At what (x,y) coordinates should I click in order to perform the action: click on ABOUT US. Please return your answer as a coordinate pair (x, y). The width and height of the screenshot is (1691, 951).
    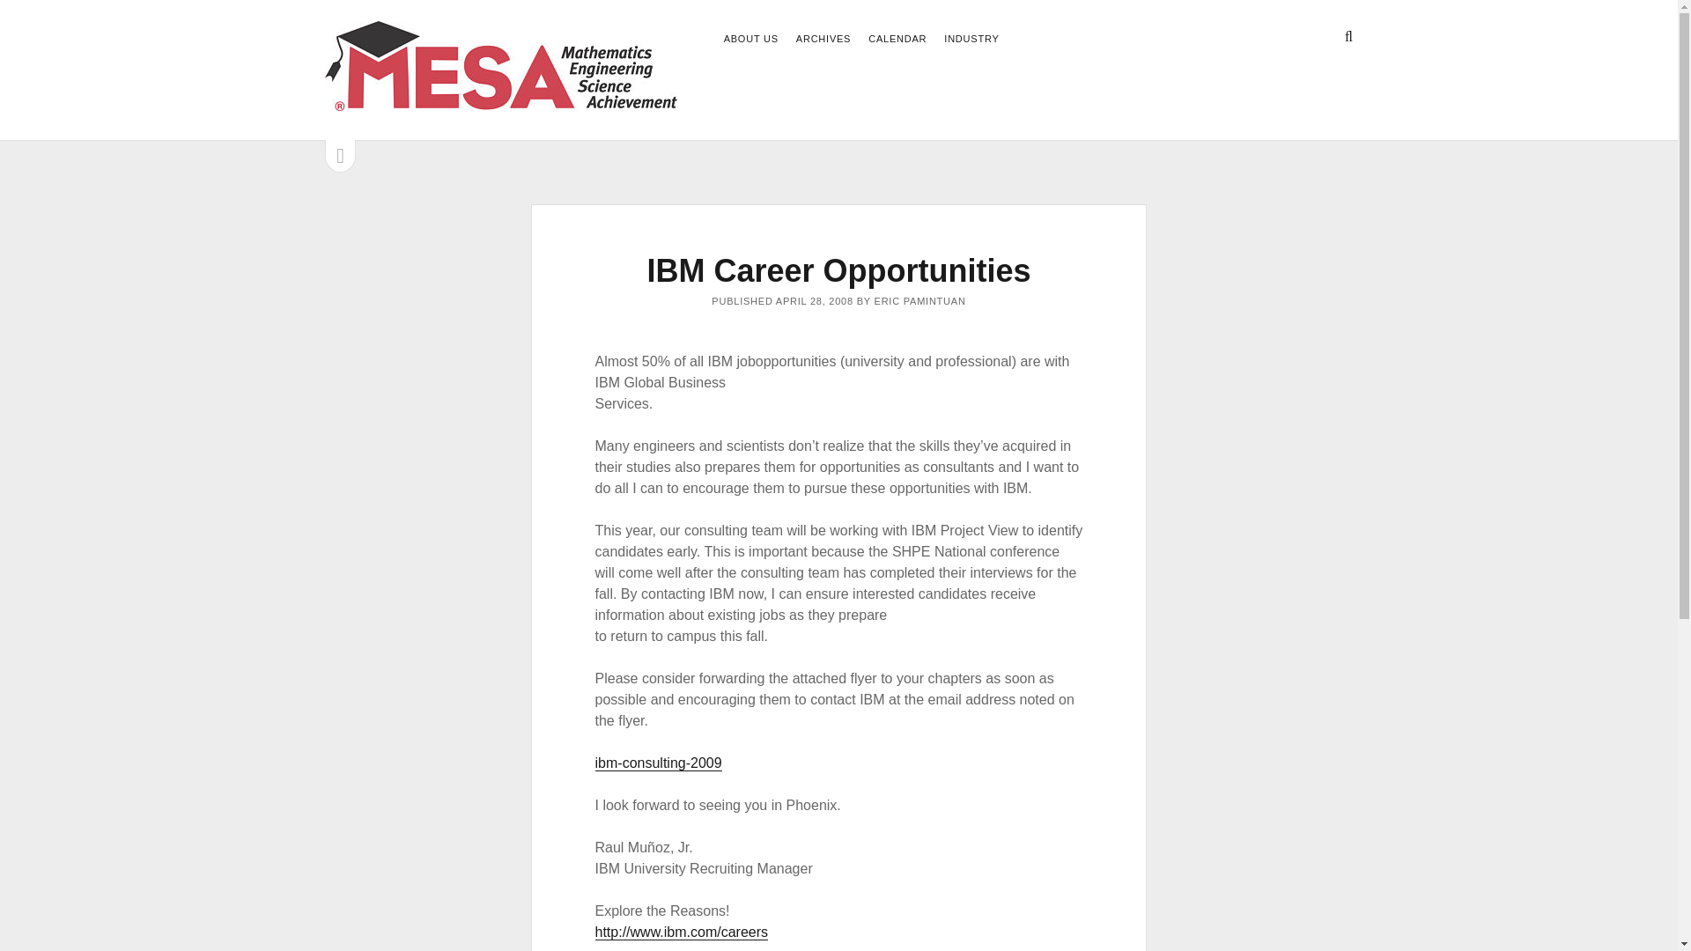
    Looking at the image, I should click on (750, 40).